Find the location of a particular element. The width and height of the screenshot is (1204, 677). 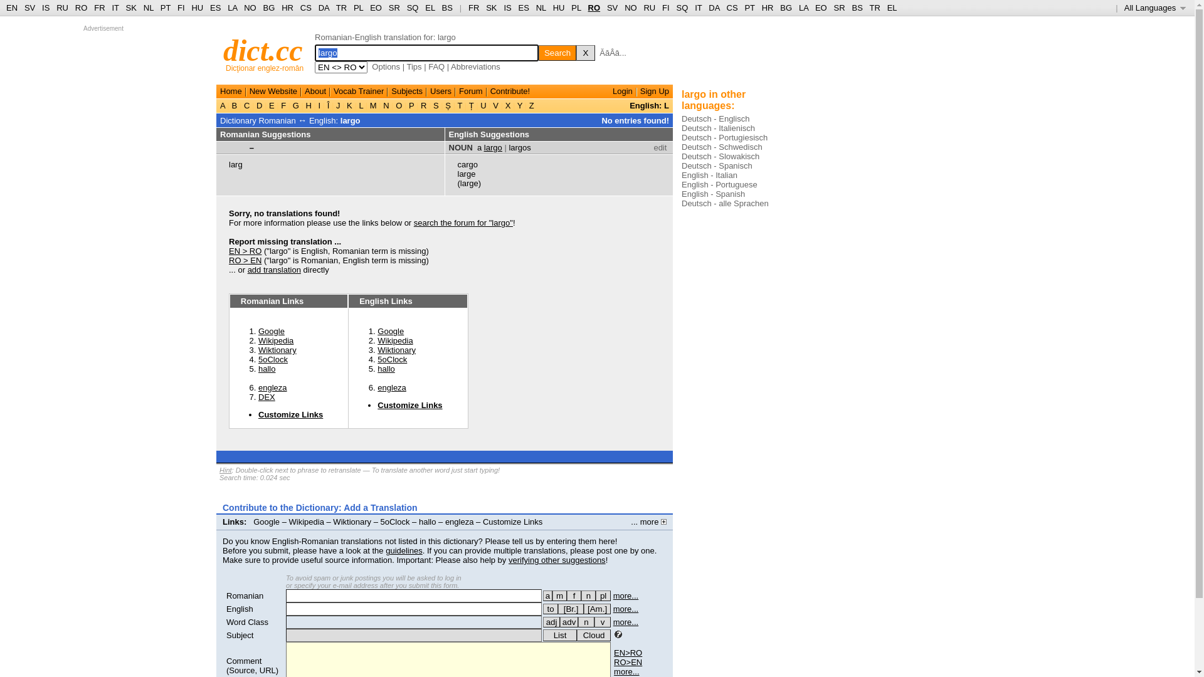

Wiktionary is located at coordinates (396, 350).